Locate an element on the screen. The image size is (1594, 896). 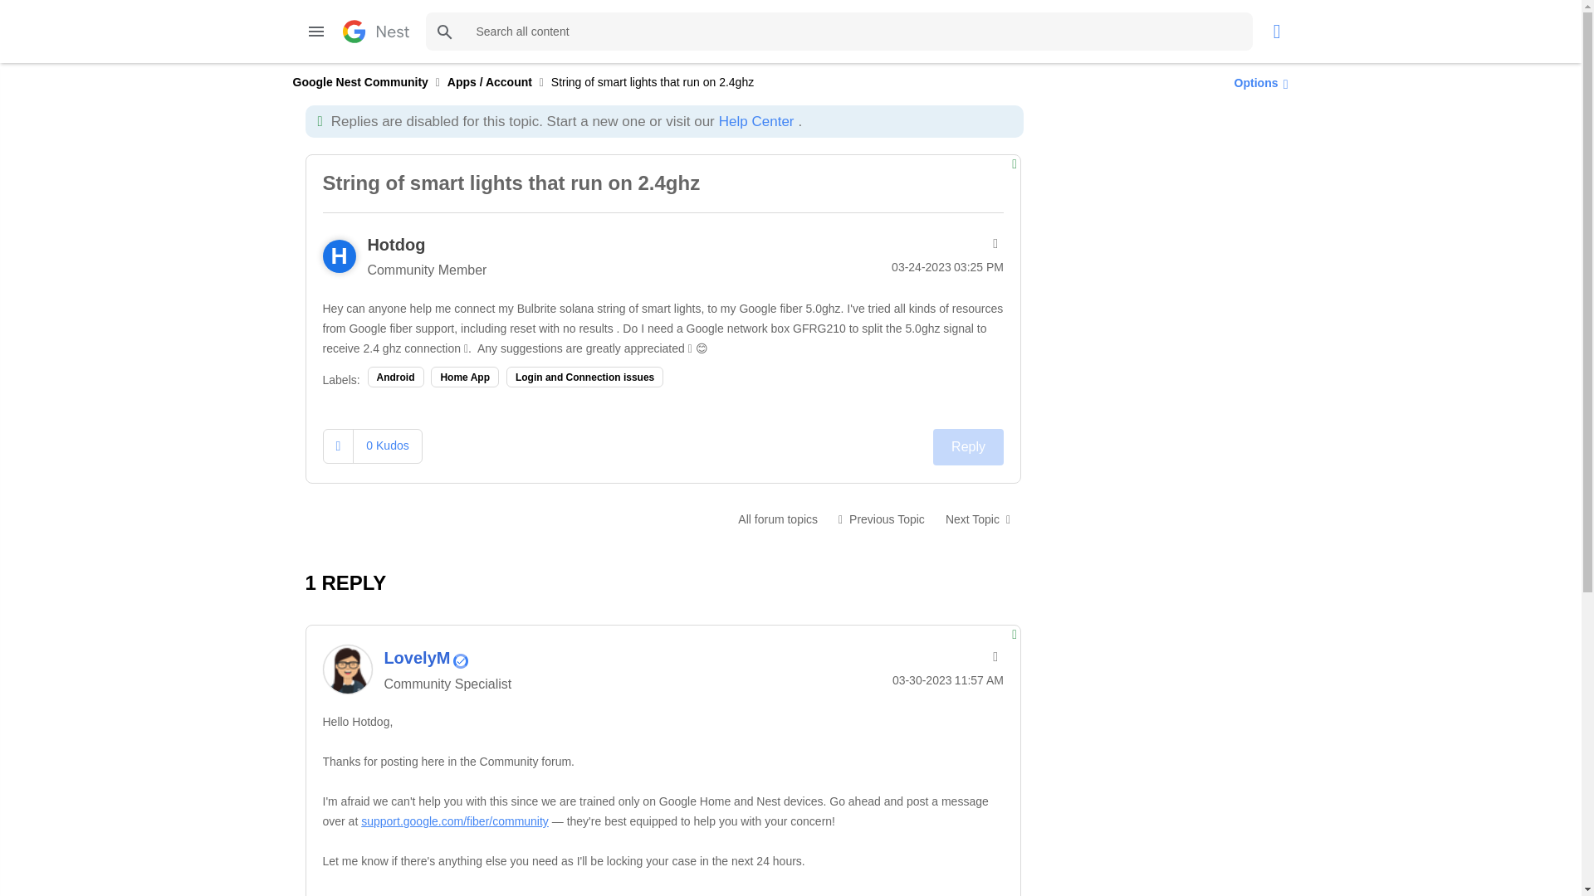
Google Nest Community is located at coordinates (375, 31).